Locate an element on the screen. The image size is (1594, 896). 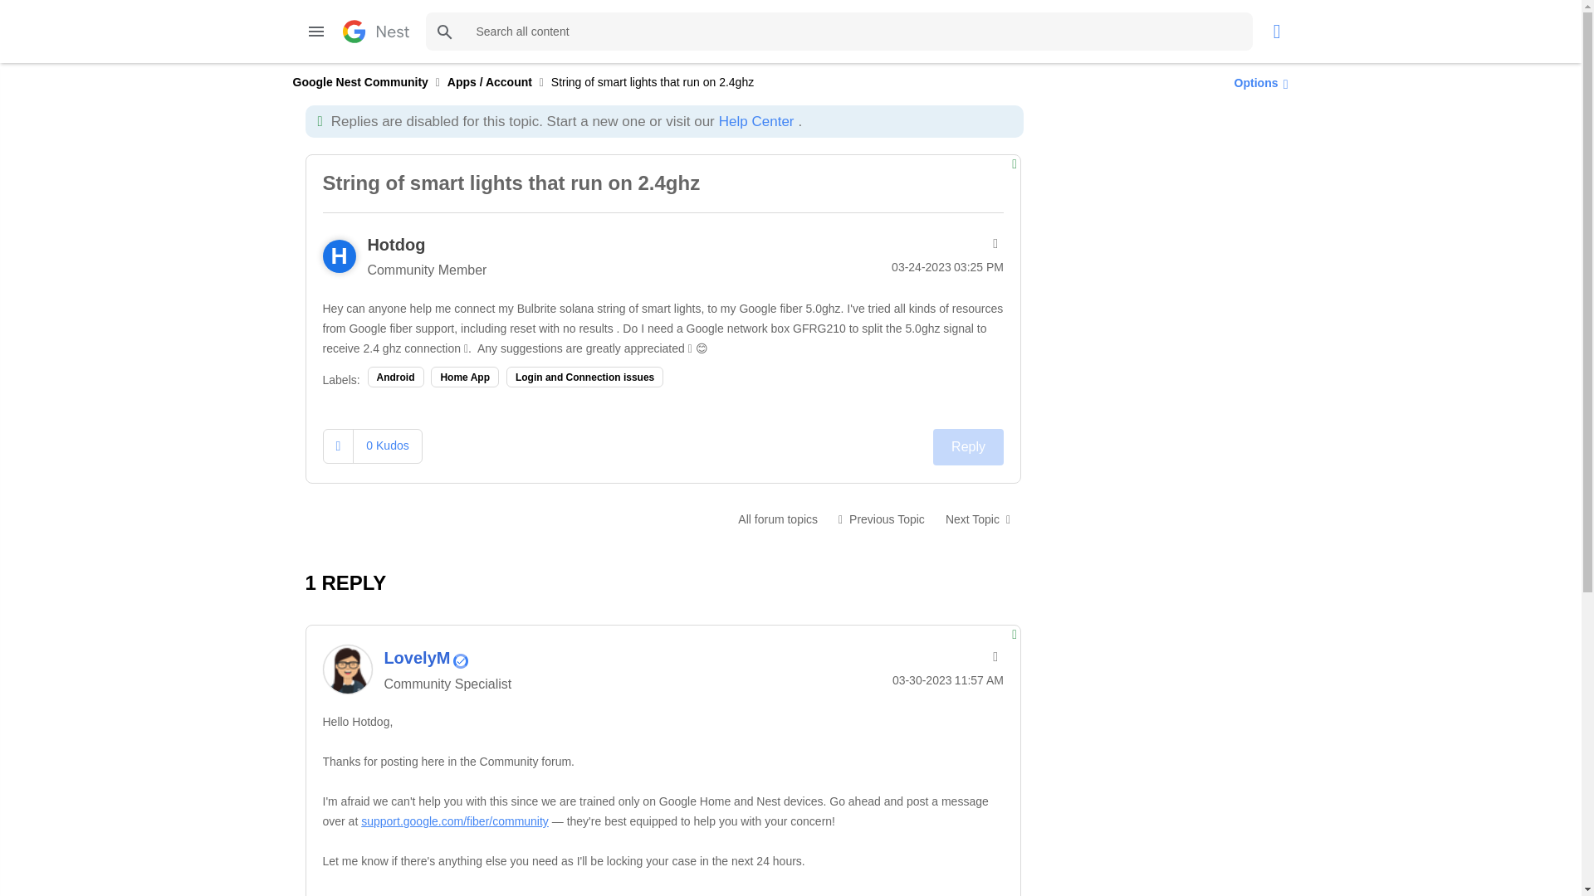
Google Nest Community is located at coordinates (375, 31).